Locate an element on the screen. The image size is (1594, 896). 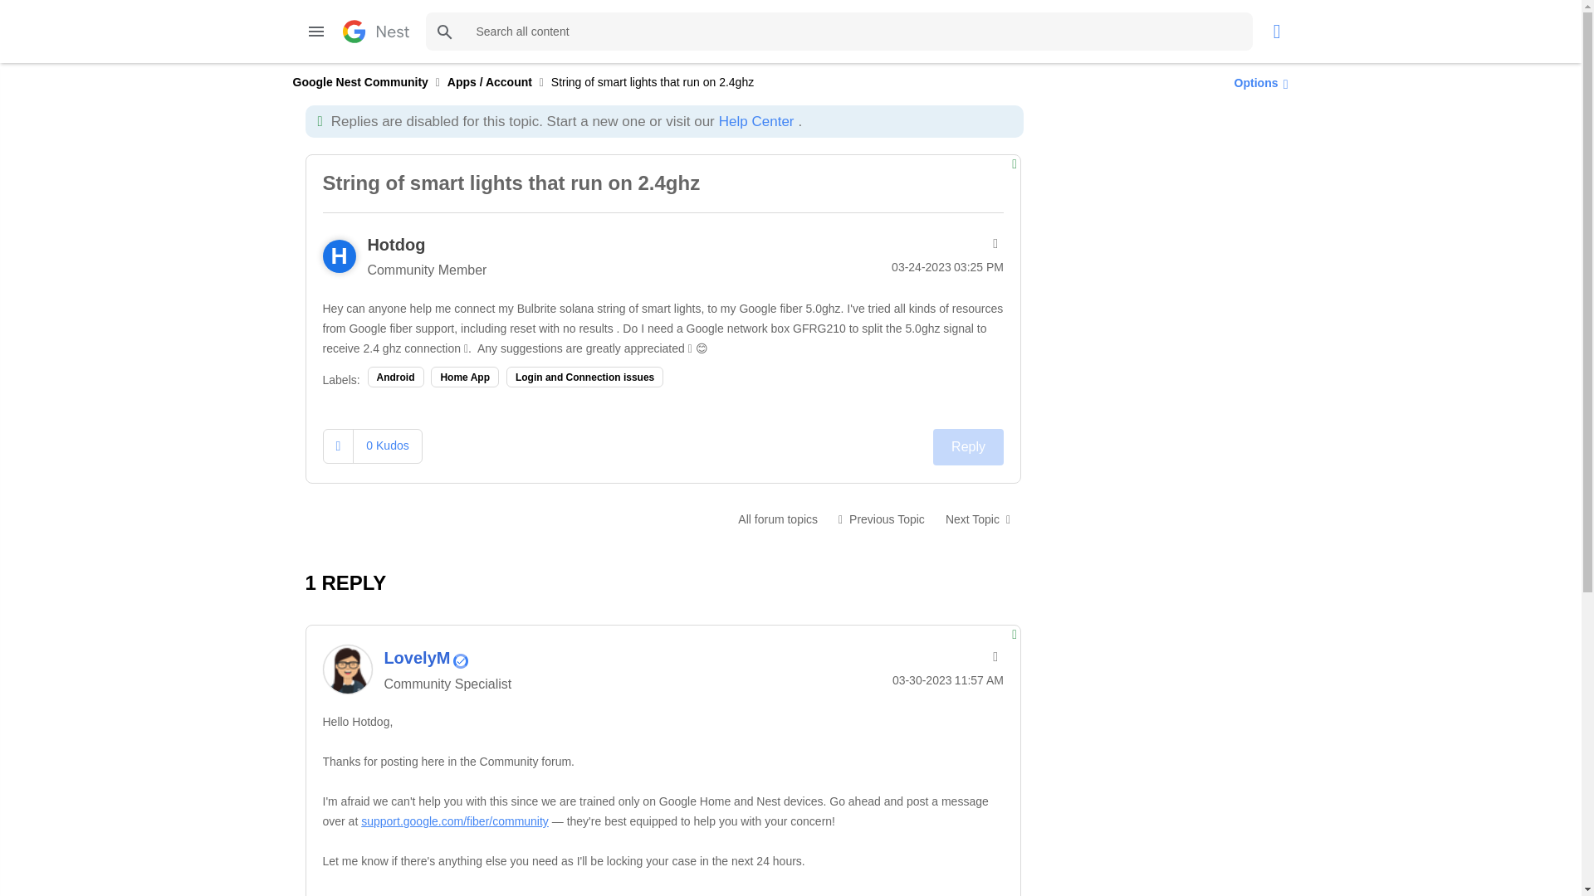
Google Nest Community is located at coordinates (375, 31).